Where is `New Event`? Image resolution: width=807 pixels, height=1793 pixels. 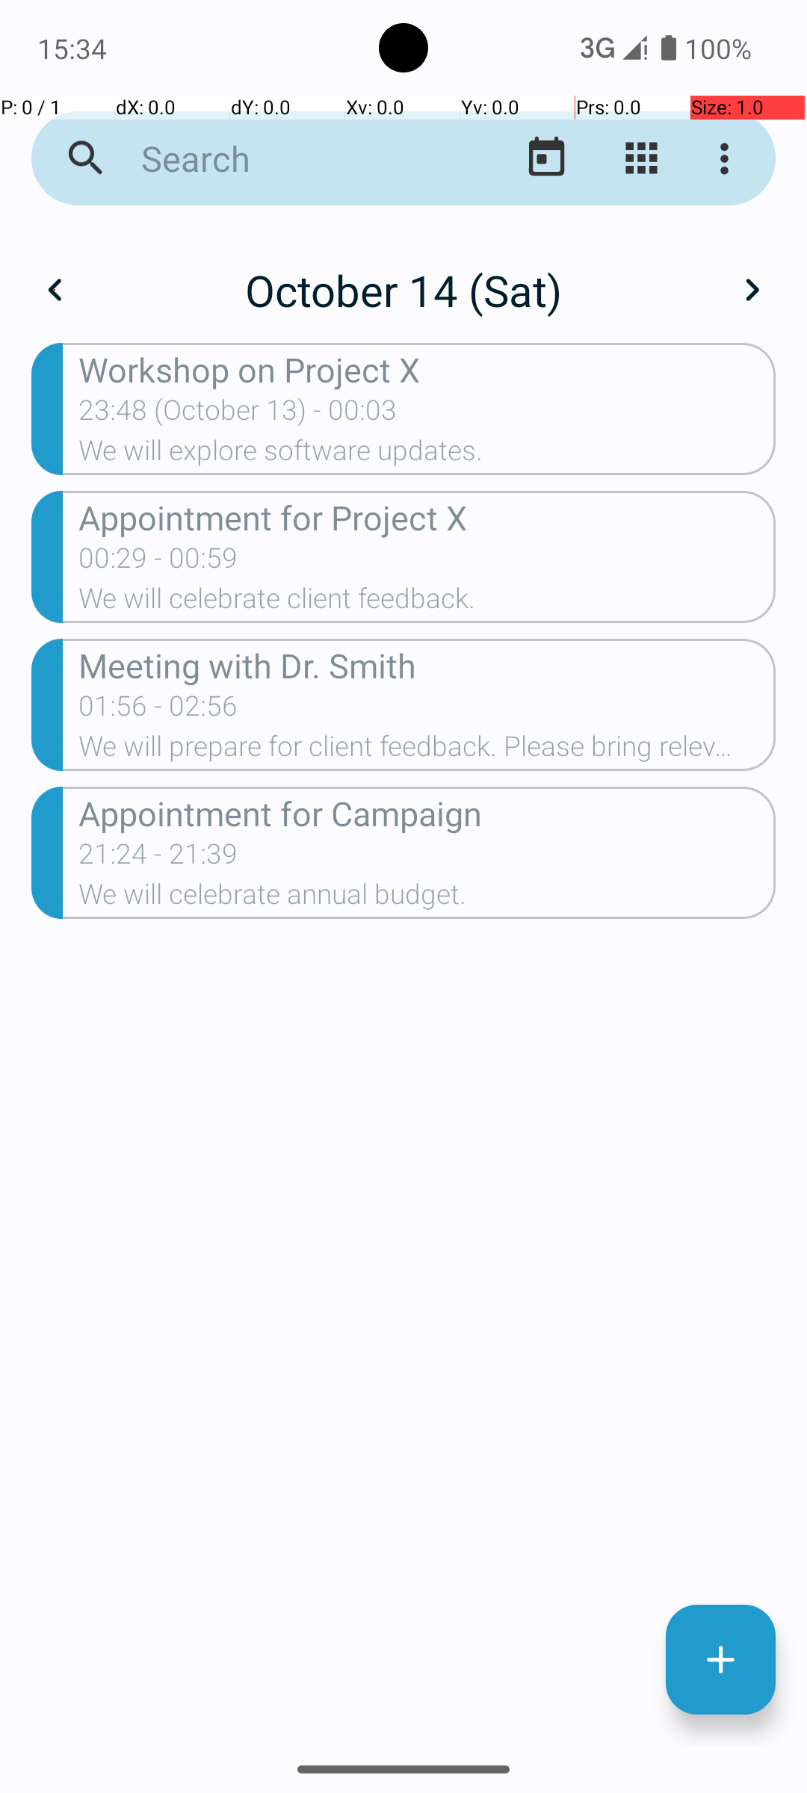
New Event is located at coordinates (720, 1660).